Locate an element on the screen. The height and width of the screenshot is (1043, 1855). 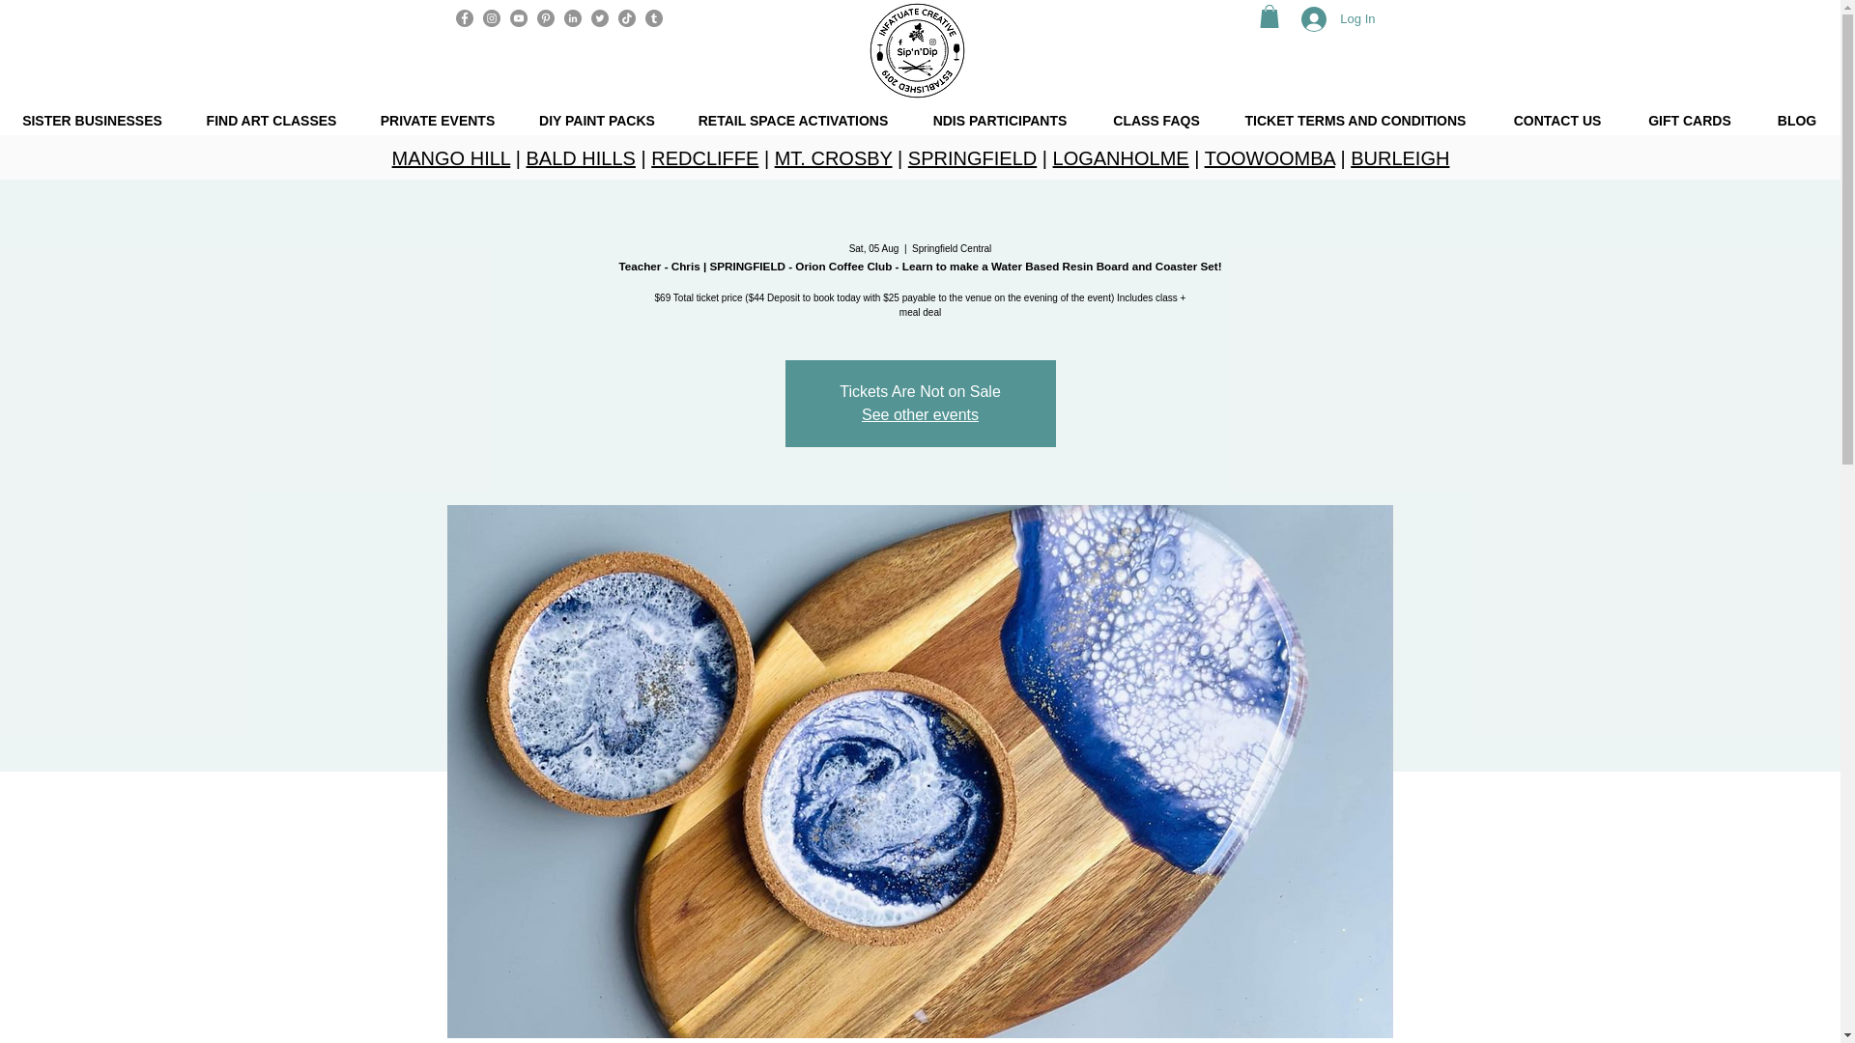
RETAIL SPACE ACTIVATIONS is located at coordinates (792, 121).